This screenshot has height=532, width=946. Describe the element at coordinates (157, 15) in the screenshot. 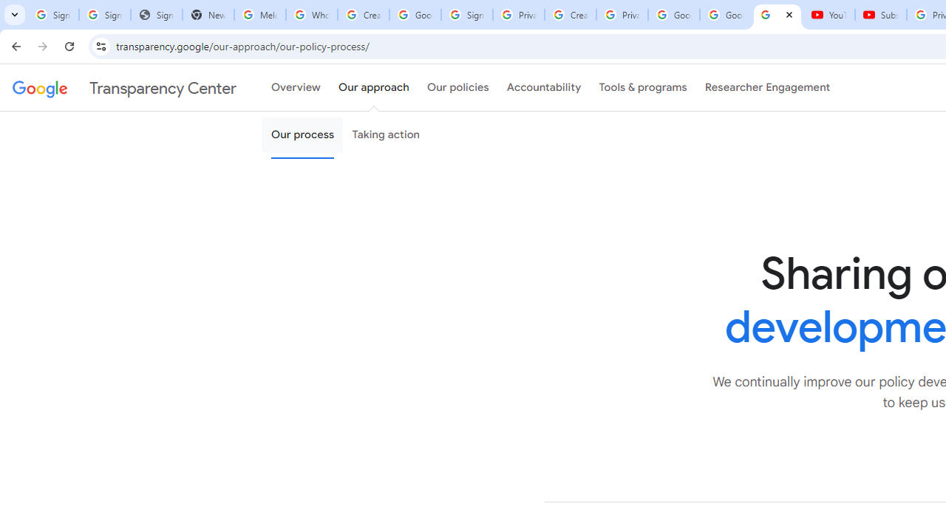

I see `Sign In - USA TODAY` at that location.